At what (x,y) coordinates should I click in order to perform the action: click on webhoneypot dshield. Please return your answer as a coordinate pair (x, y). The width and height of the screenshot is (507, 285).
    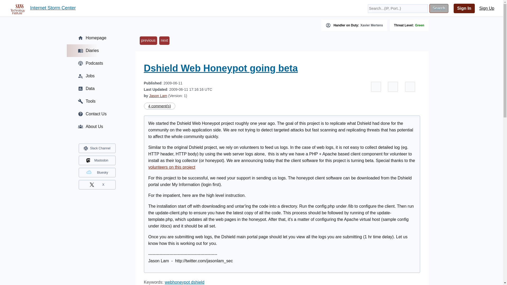
    Looking at the image, I should click on (184, 282).